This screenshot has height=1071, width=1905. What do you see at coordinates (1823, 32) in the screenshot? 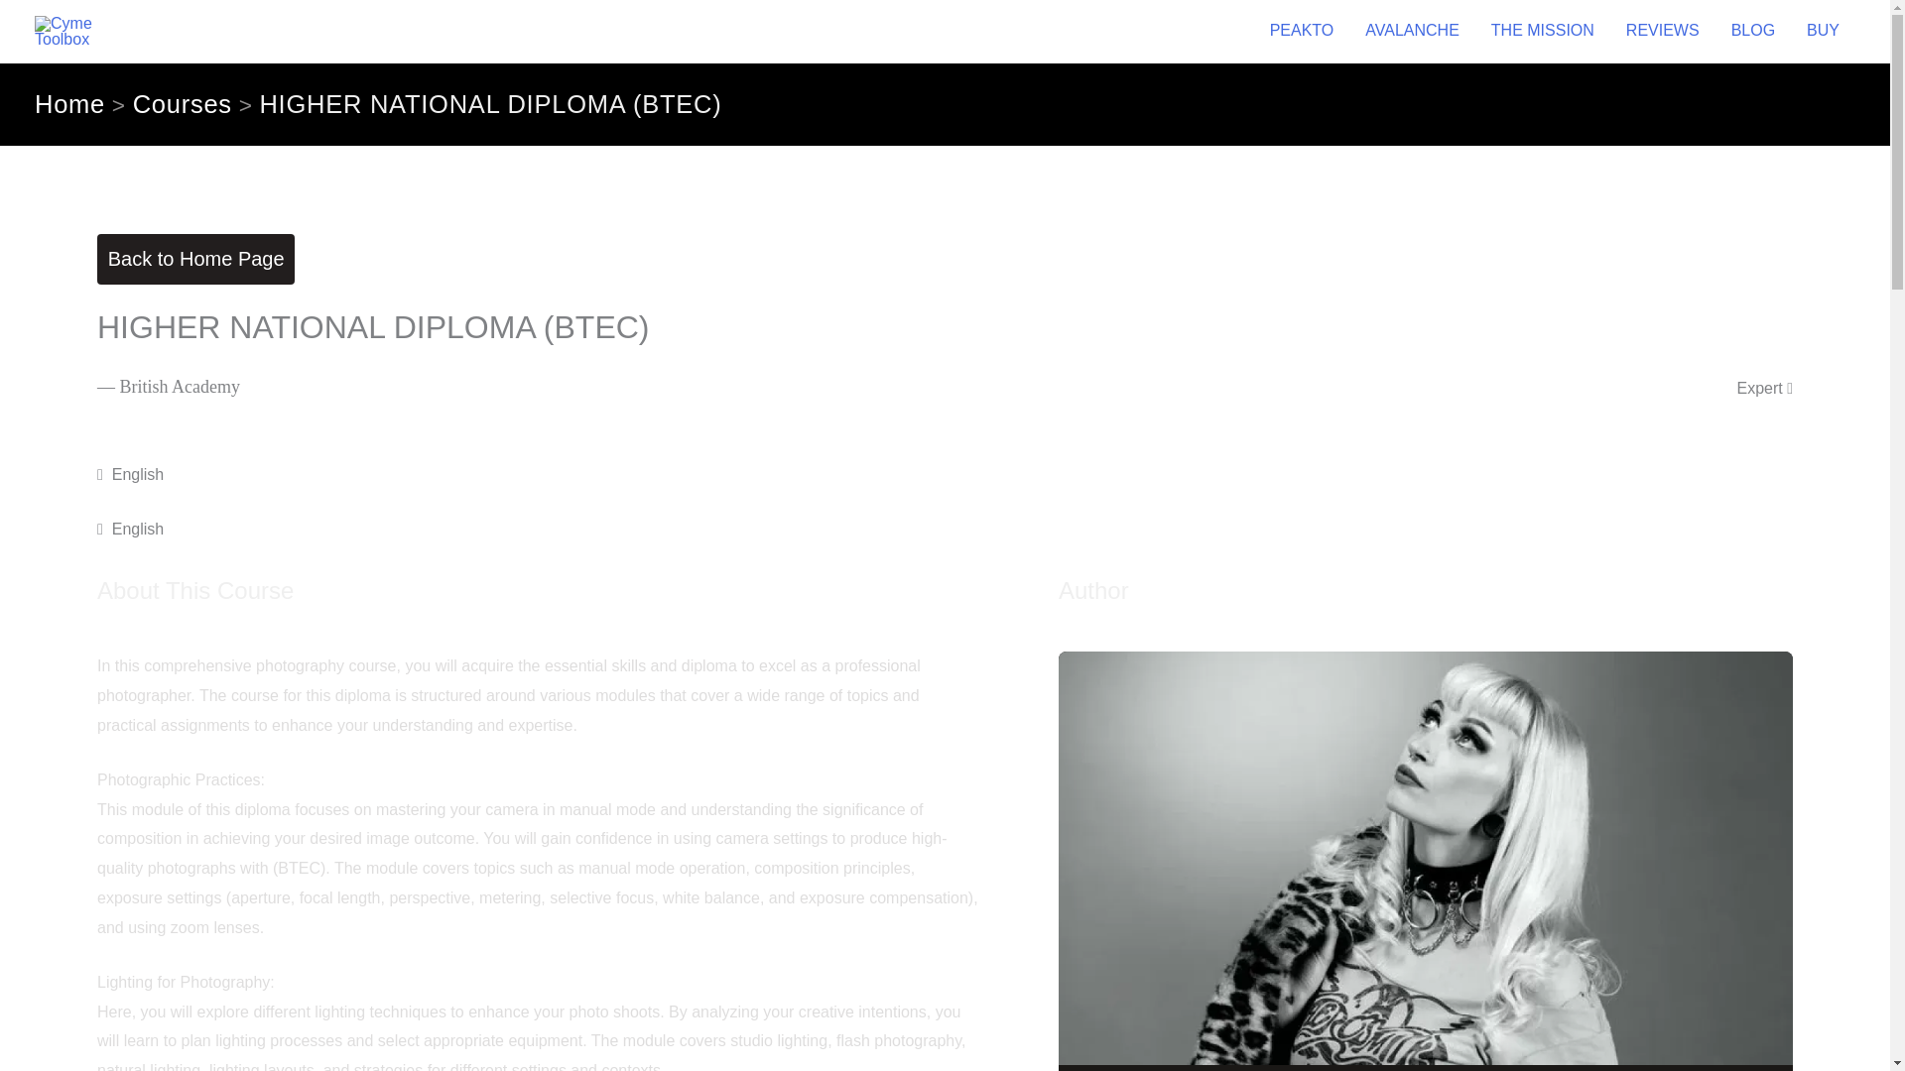
I see `BUY` at bounding box center [1823, 32].